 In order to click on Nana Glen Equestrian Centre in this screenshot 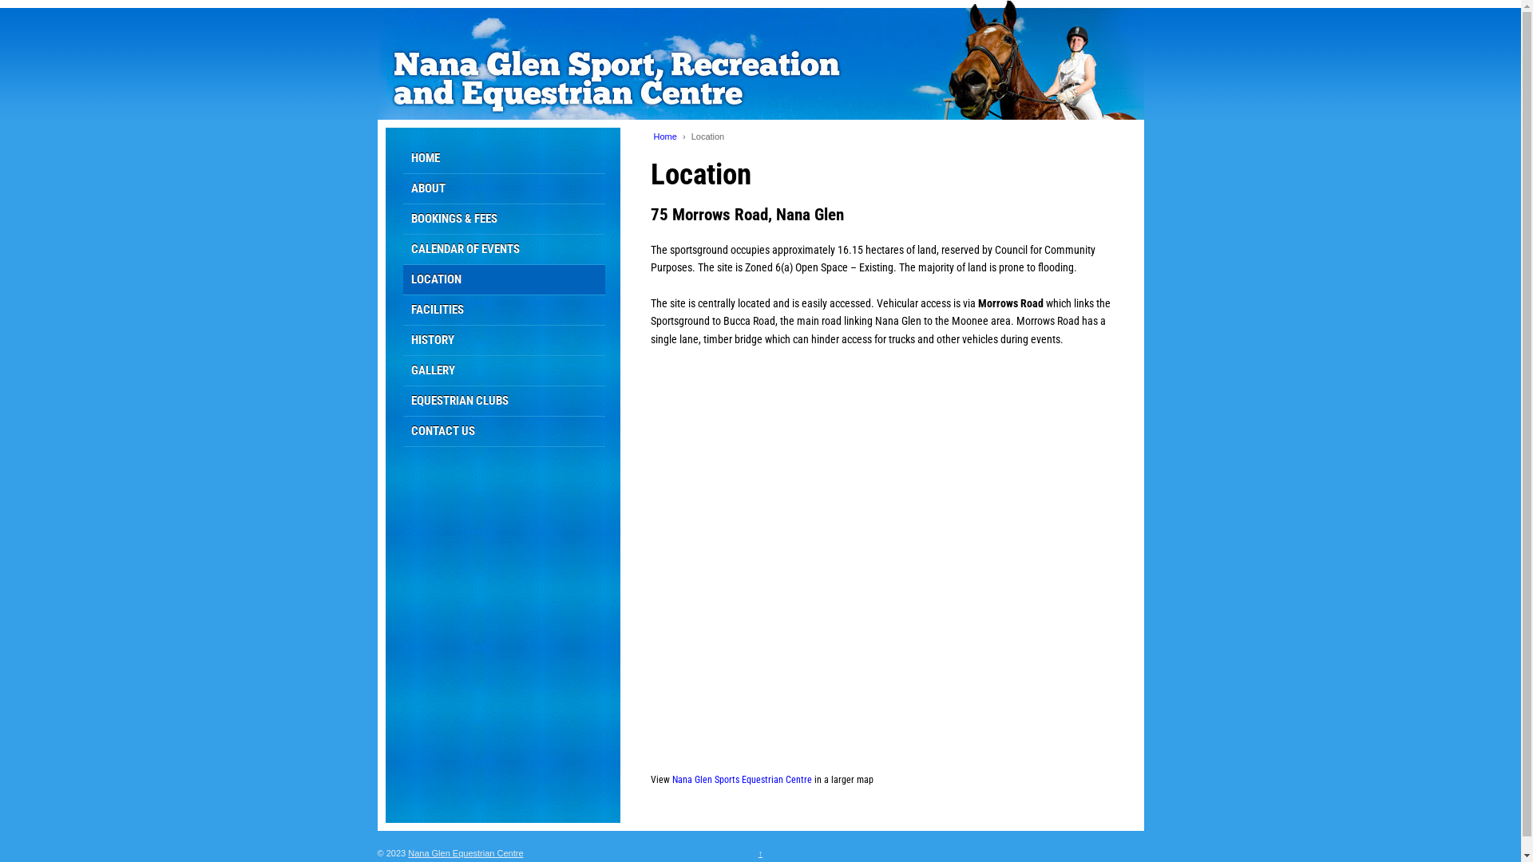, I will do `click(465, 853)`.